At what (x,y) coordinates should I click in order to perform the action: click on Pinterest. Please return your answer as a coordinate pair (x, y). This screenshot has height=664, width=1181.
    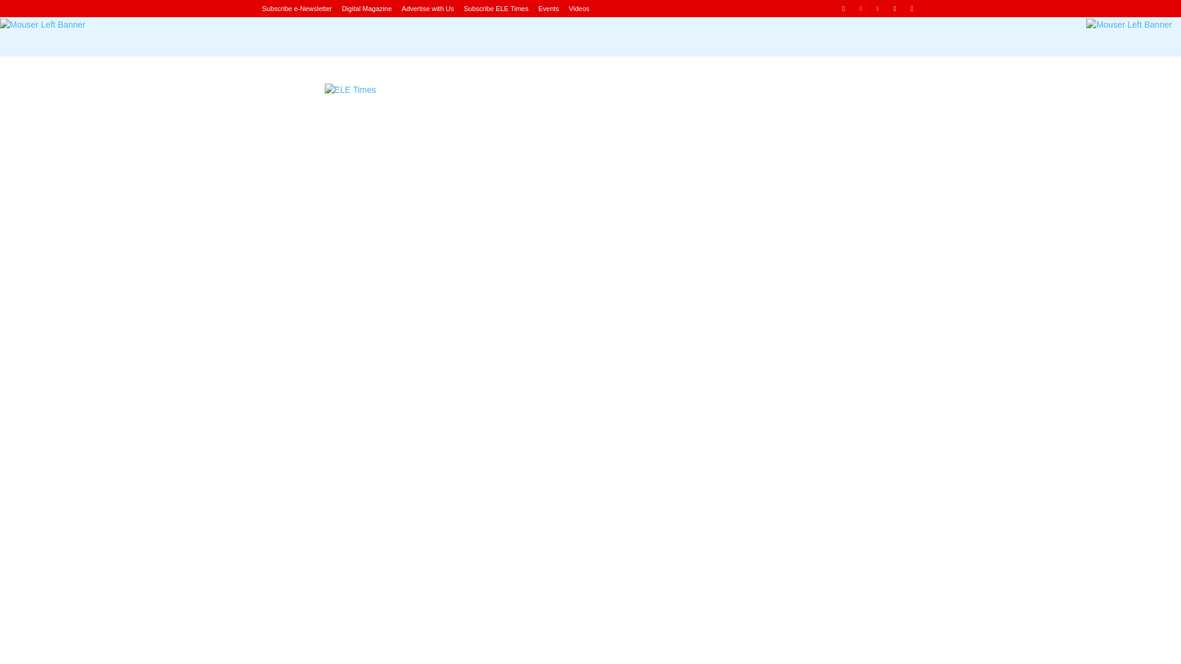
    Looking at the image, I should click on (878, 8).